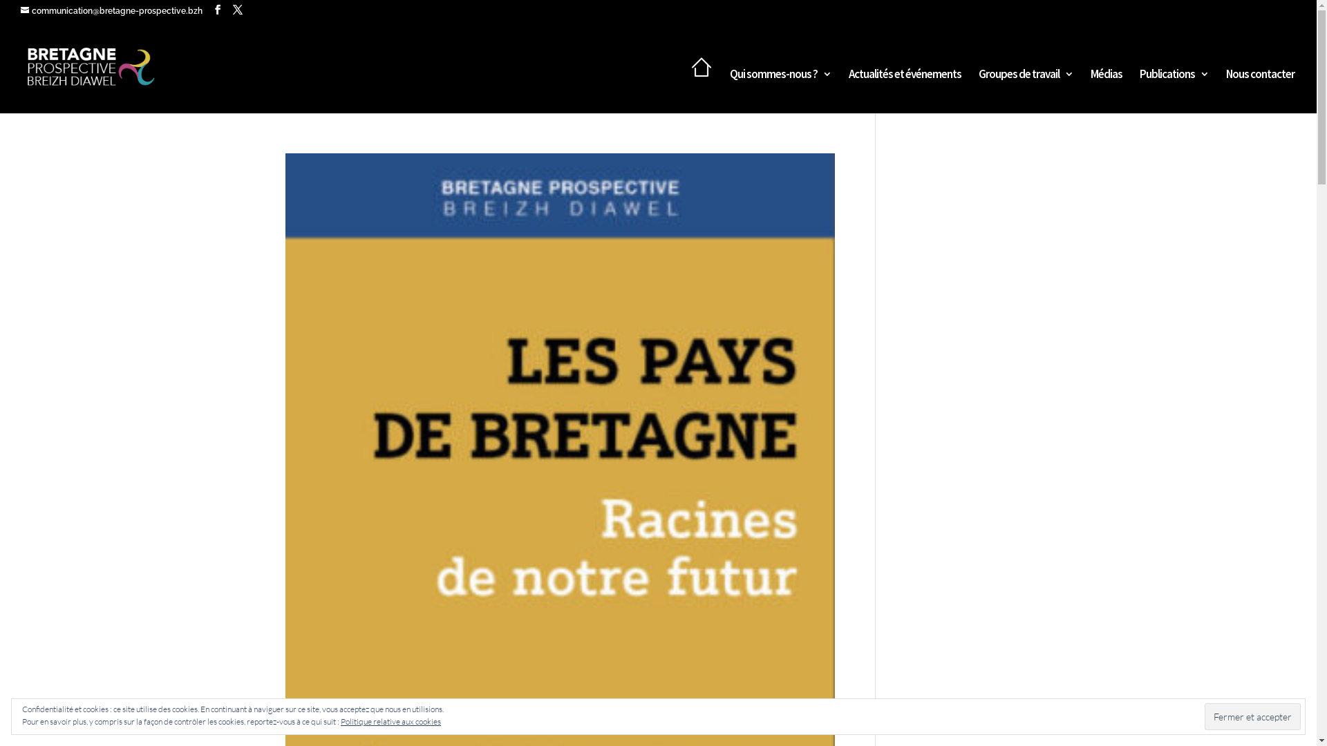 The height and width of the screenshot is (746, 1327). Describe the element at coordinates (1252, 716) in the screenshot. I see `Fermer et accepter` at that location.